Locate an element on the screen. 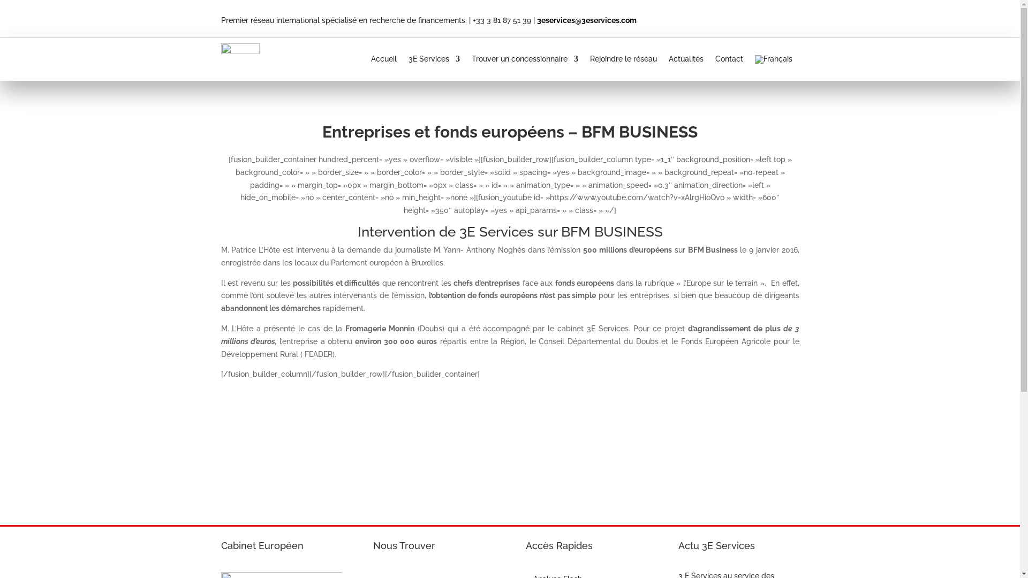 This screenshot has height=578, width=1028. 3eservices@3eservices.com is located at coordinates (586, 20).